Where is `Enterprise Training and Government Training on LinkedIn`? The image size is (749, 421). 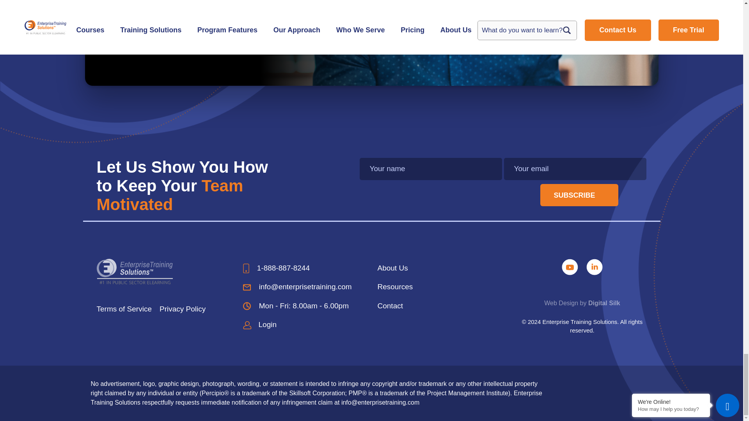 Enterprise Training and Government Training on LinkedIn is located at coordinates (595, 266).